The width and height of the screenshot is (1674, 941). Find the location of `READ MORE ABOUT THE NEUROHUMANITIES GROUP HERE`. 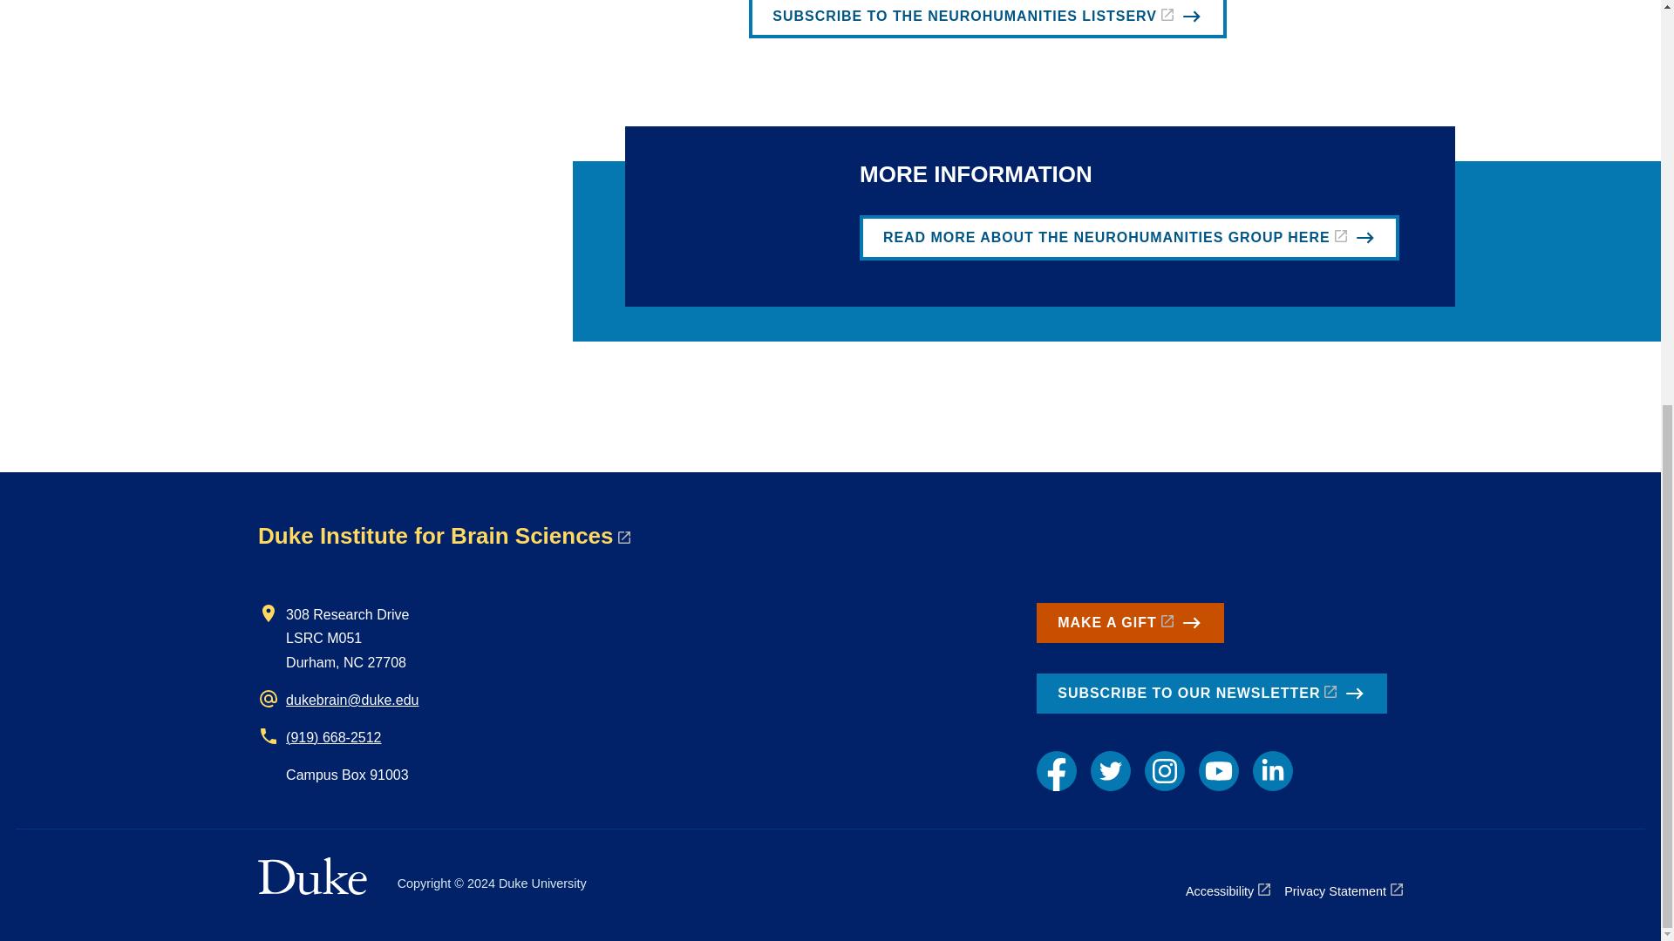

READ MORE ABOUT THE NEUROHUMANITIES GROUP HERE is located at coordinates (1130, 238).